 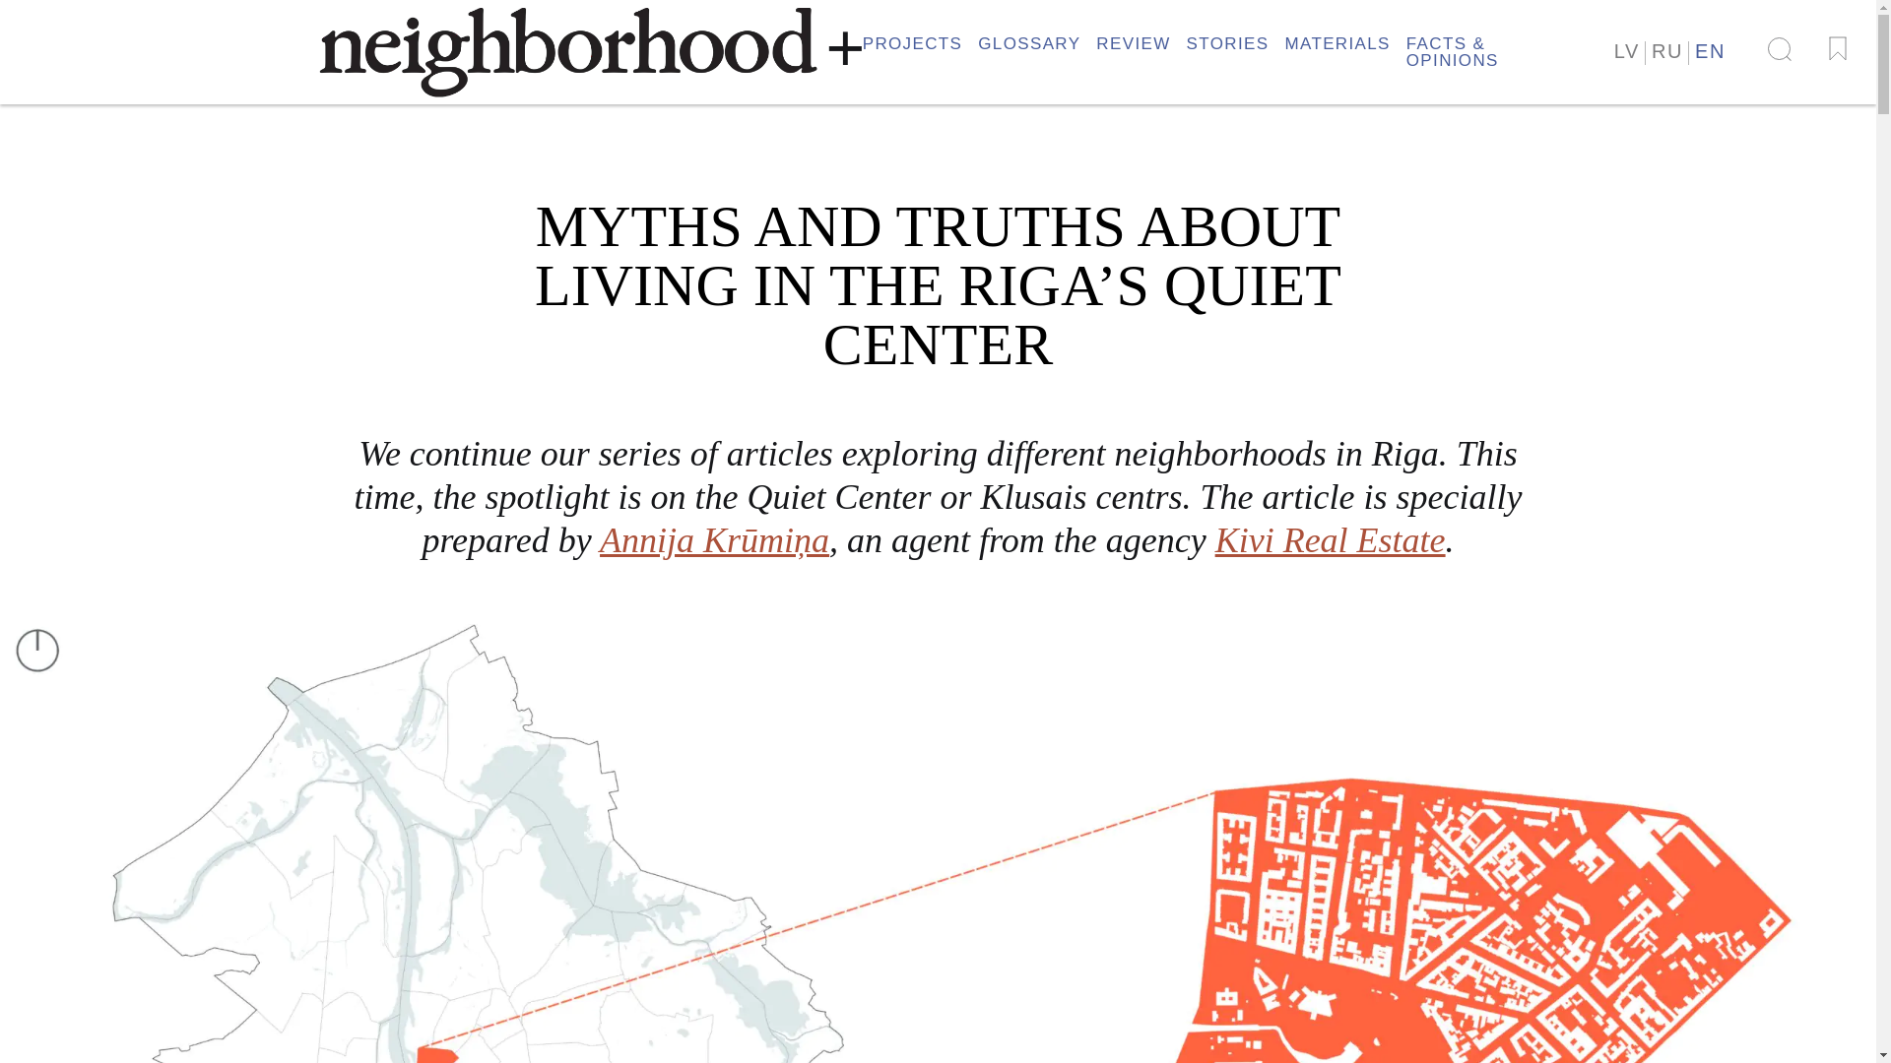 What do you see at coordinates (1331, 540) in the screenshot?
I see `Kivi Real Estate` at bounding box center [1331, 540].